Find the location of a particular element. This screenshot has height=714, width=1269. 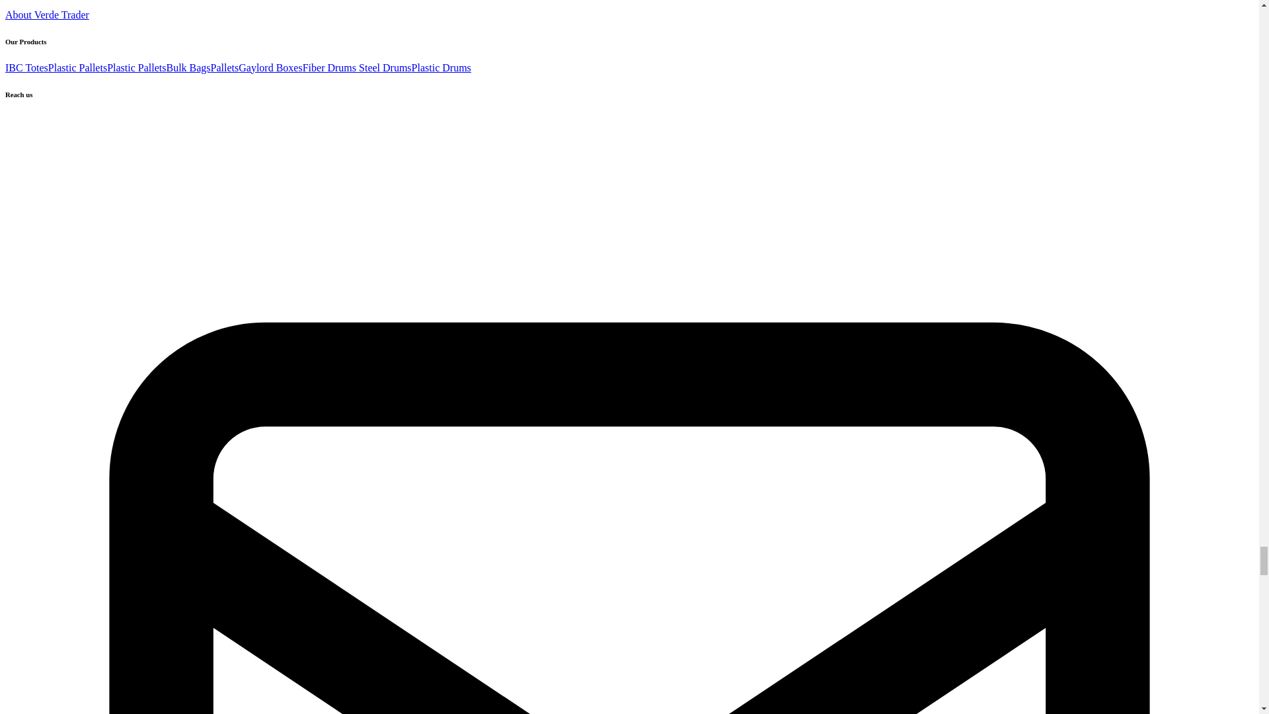

Gaylord Boxes is located at coordinates (270, 67).